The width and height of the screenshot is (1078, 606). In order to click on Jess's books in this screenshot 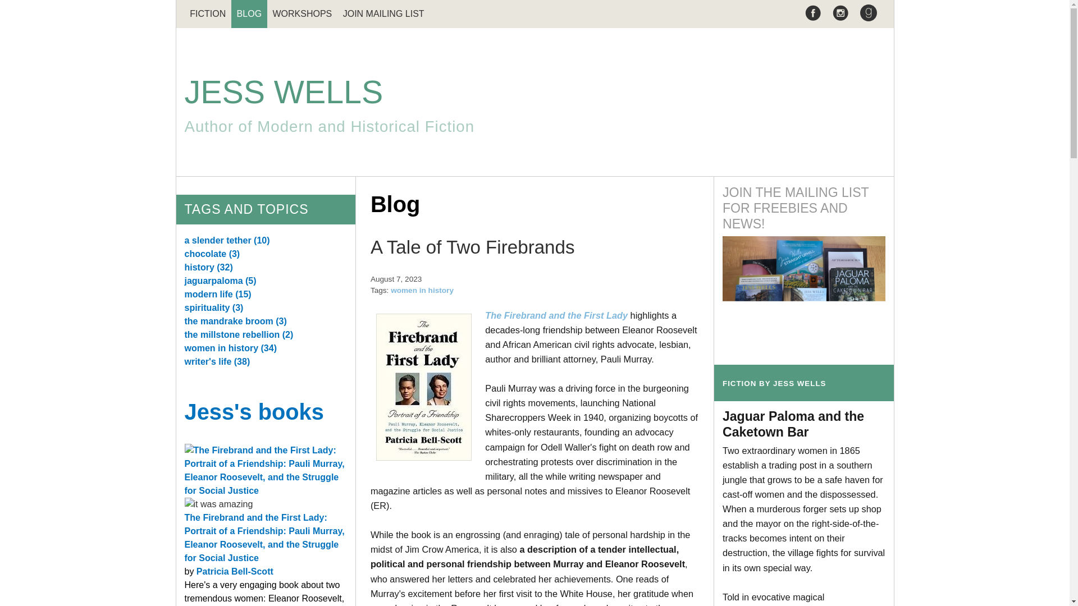, I will do `click(249, 13)`.